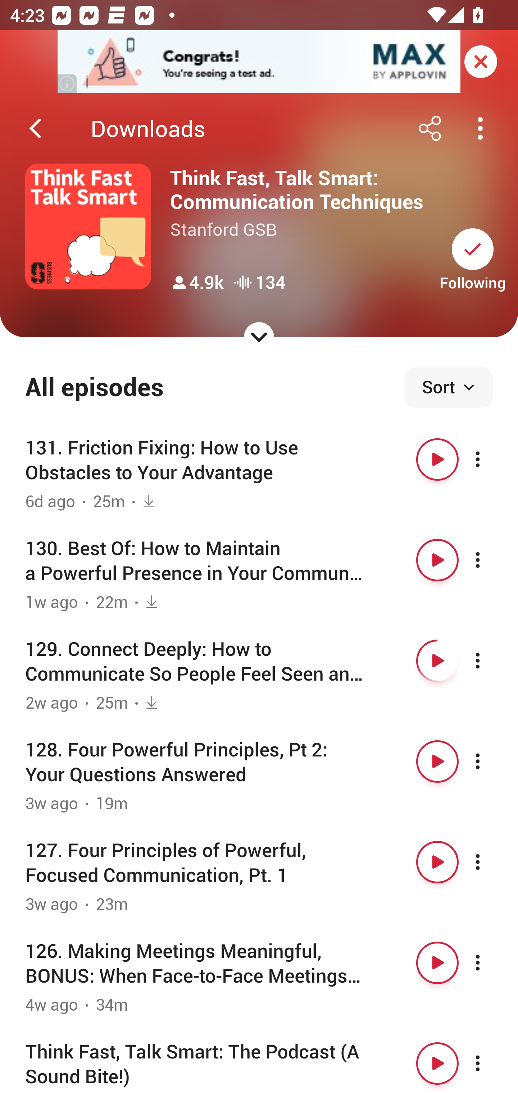 The image size is (518, 1093). I want to click on More options, so click(490, 560).